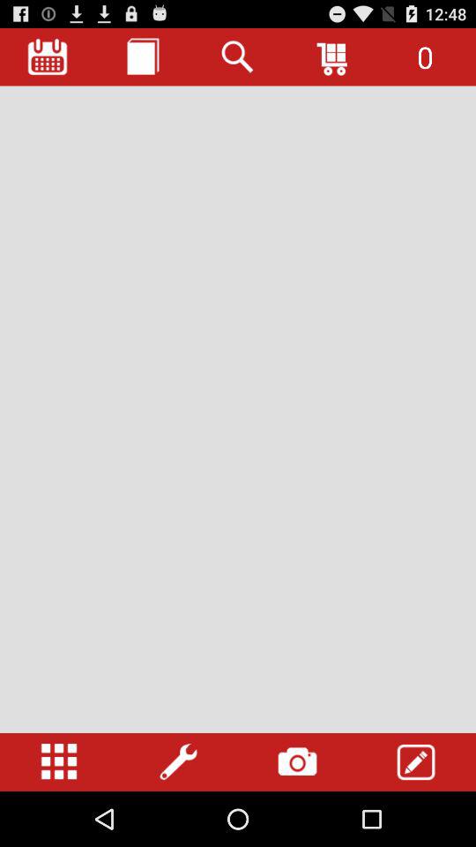 The height and width of the screenshot is (847, 476). What do you see at coordinates (238, 56) in the screenshot?
I see `open search function` at bounding box center [238, 56].